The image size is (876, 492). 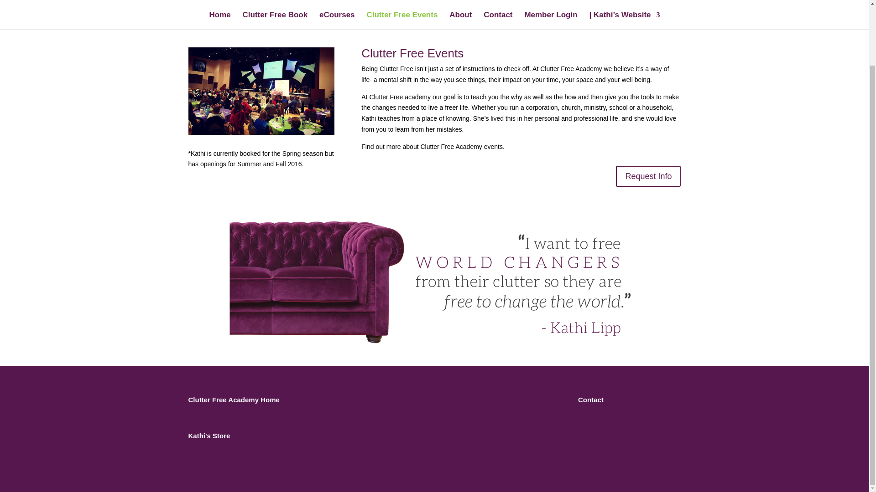 I want to click on About, so click(x=460, y=20).